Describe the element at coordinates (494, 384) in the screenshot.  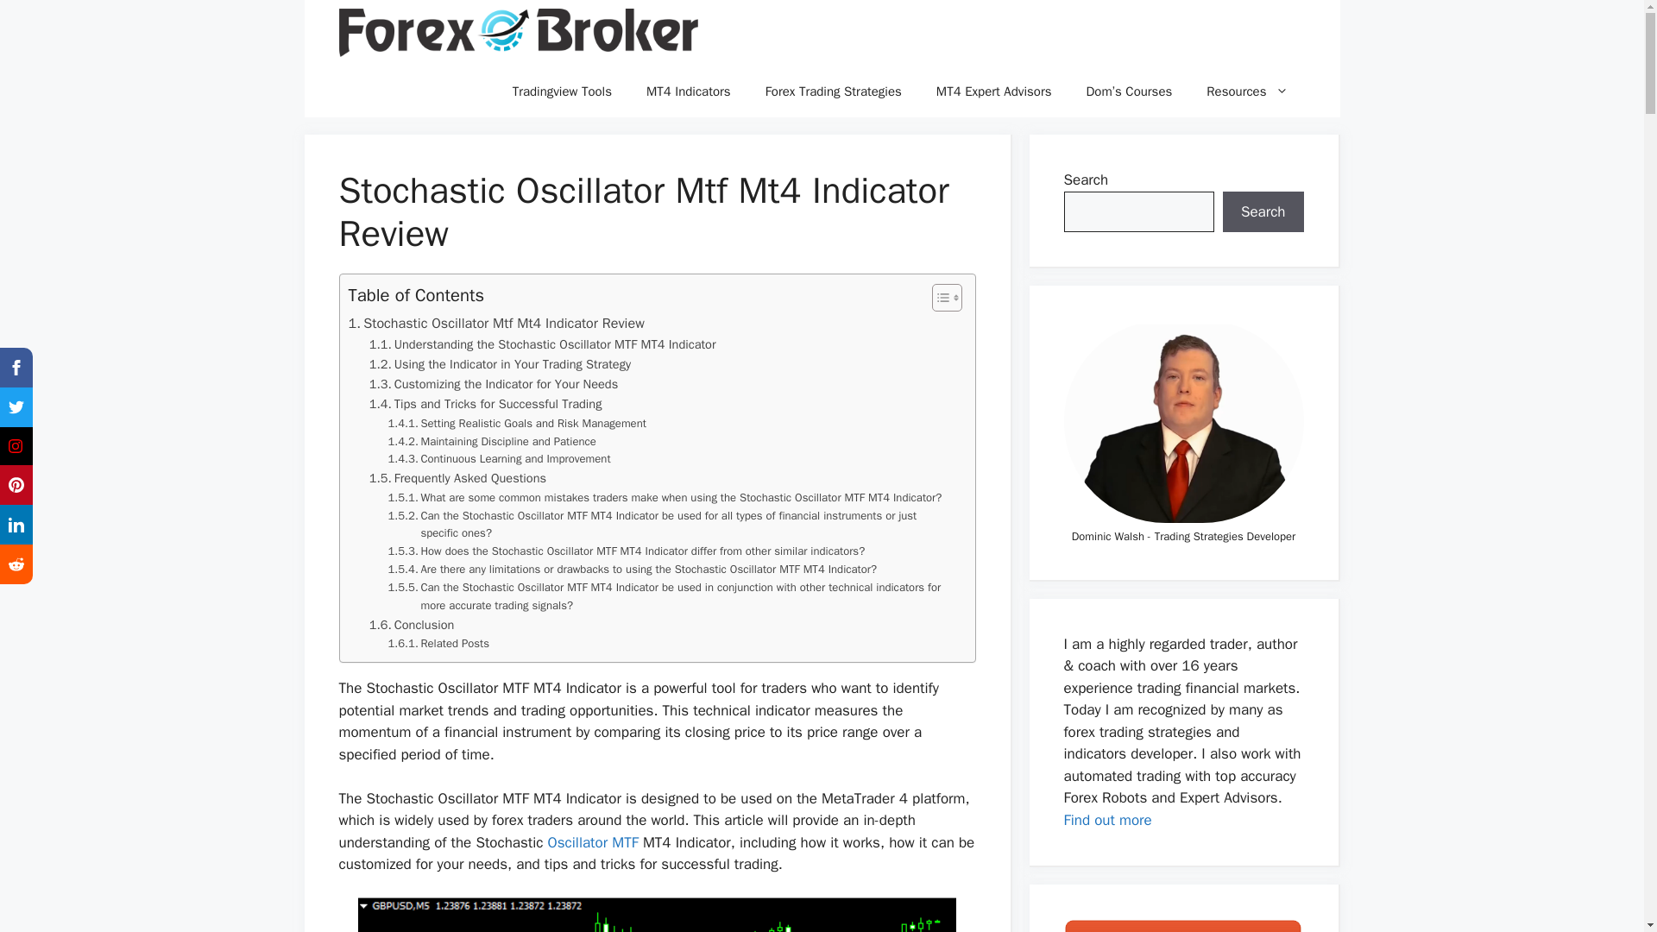
I see `Customizing the Indicator for Your Needs` at that location.